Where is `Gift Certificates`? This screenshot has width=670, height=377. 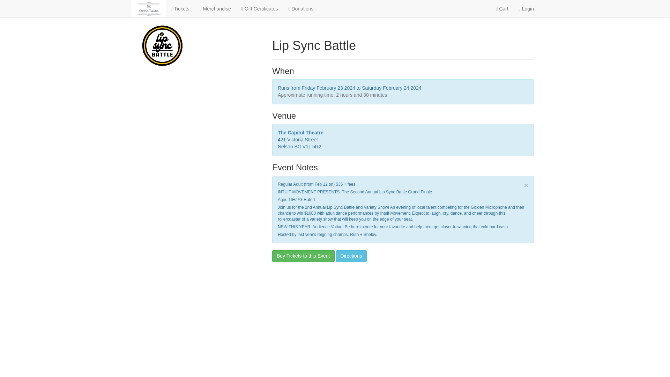 Gift Certificates is located at coordinates (260, 8).